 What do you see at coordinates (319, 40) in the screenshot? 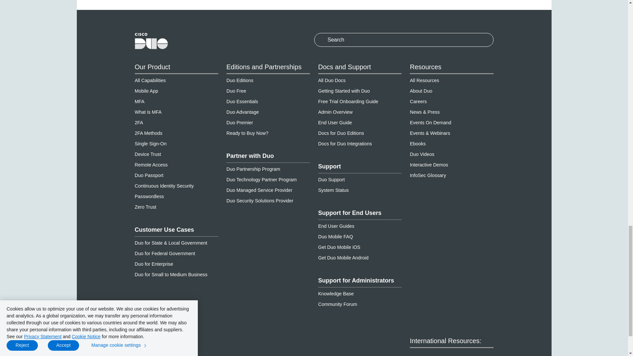
I see `Search` at bounding box center [319, 40].